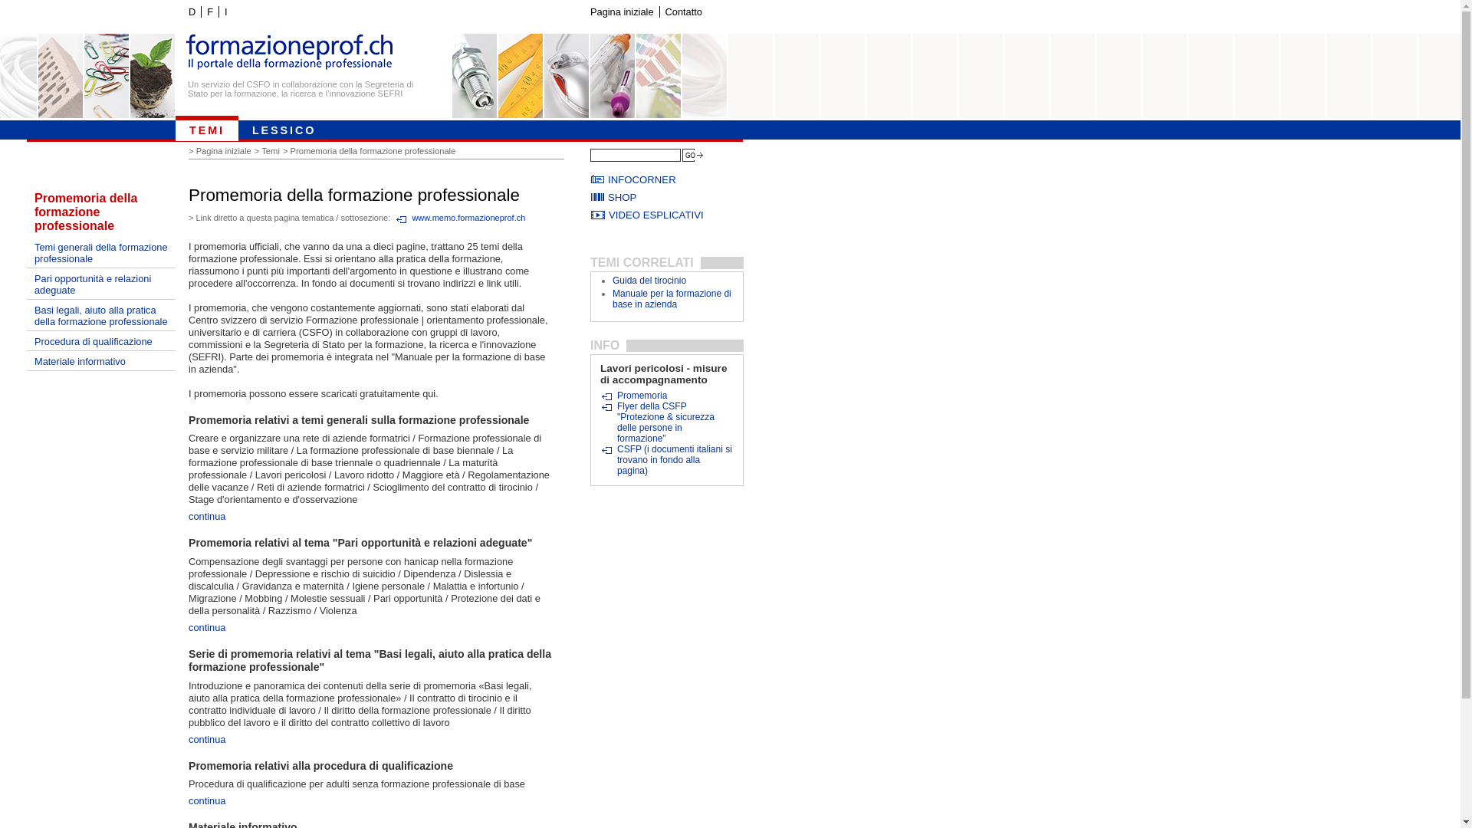  Describe the element at coordinates (666, 460) in the screenshot. I see `CSFP (i documenti italiani si trovano in fondo alla pagina)` at that location.